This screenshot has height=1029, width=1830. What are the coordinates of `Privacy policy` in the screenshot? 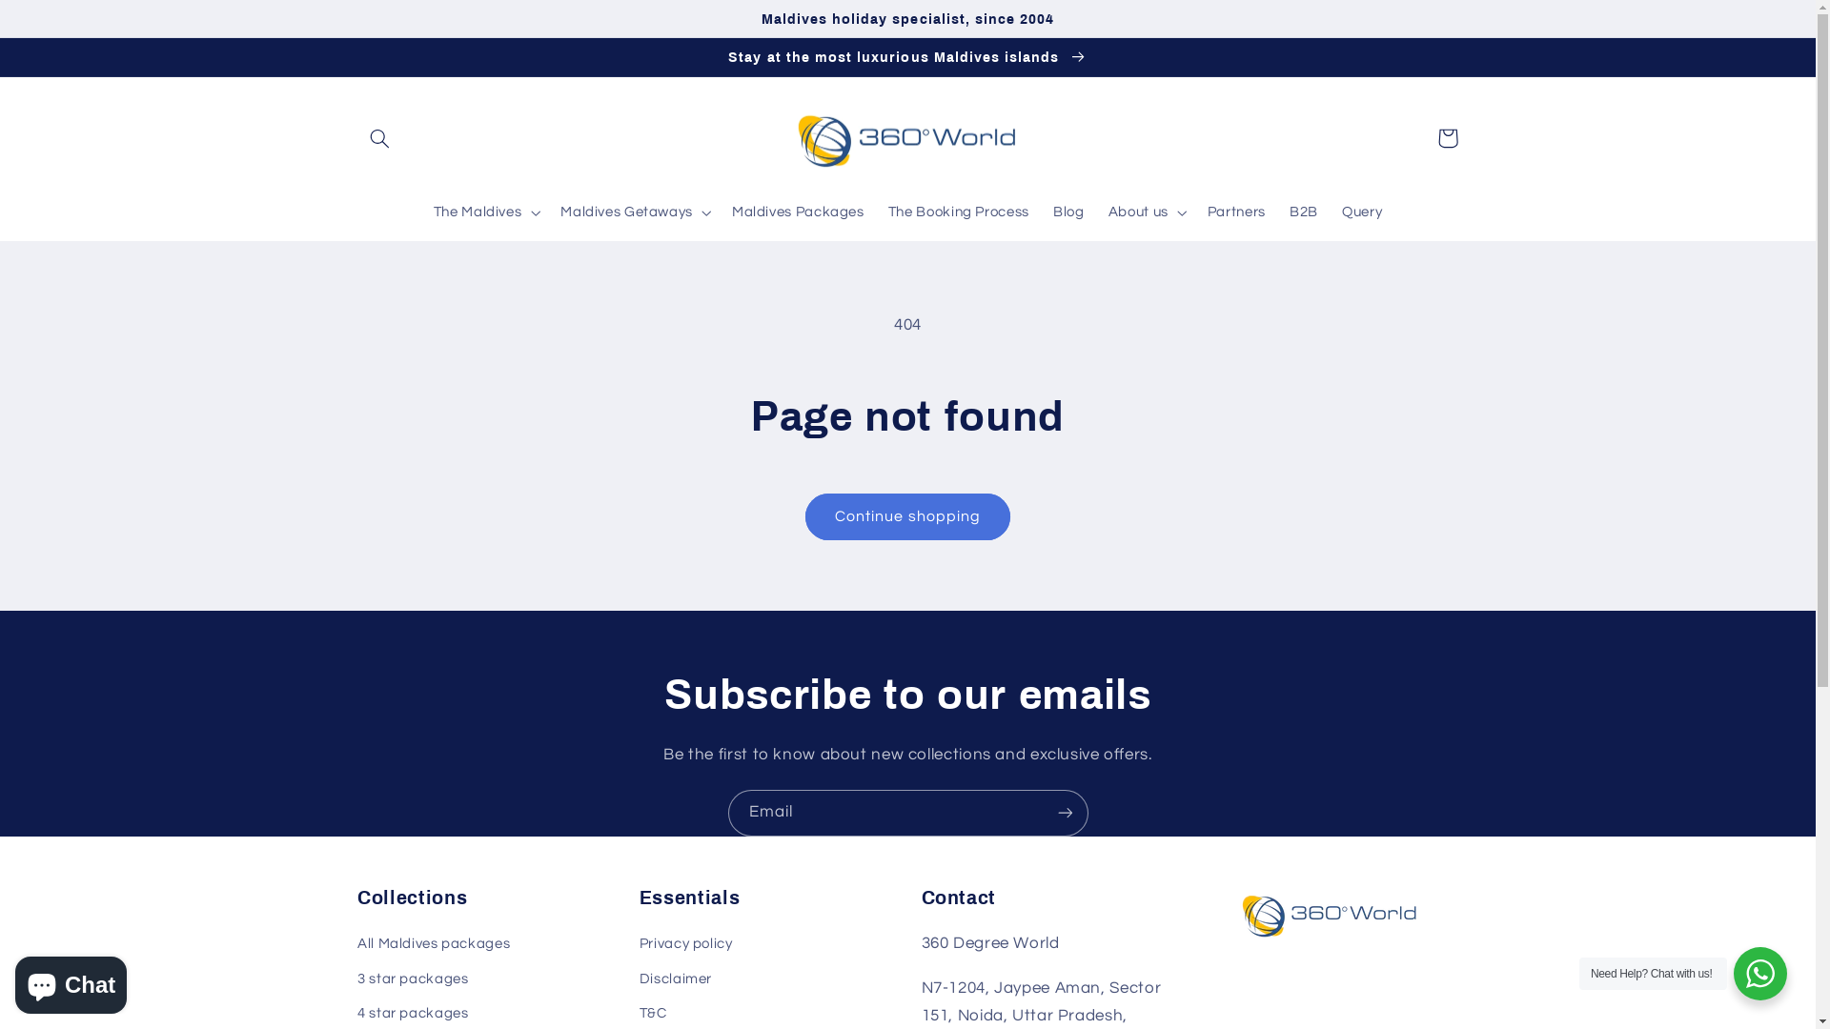 It's located at (686, 947).